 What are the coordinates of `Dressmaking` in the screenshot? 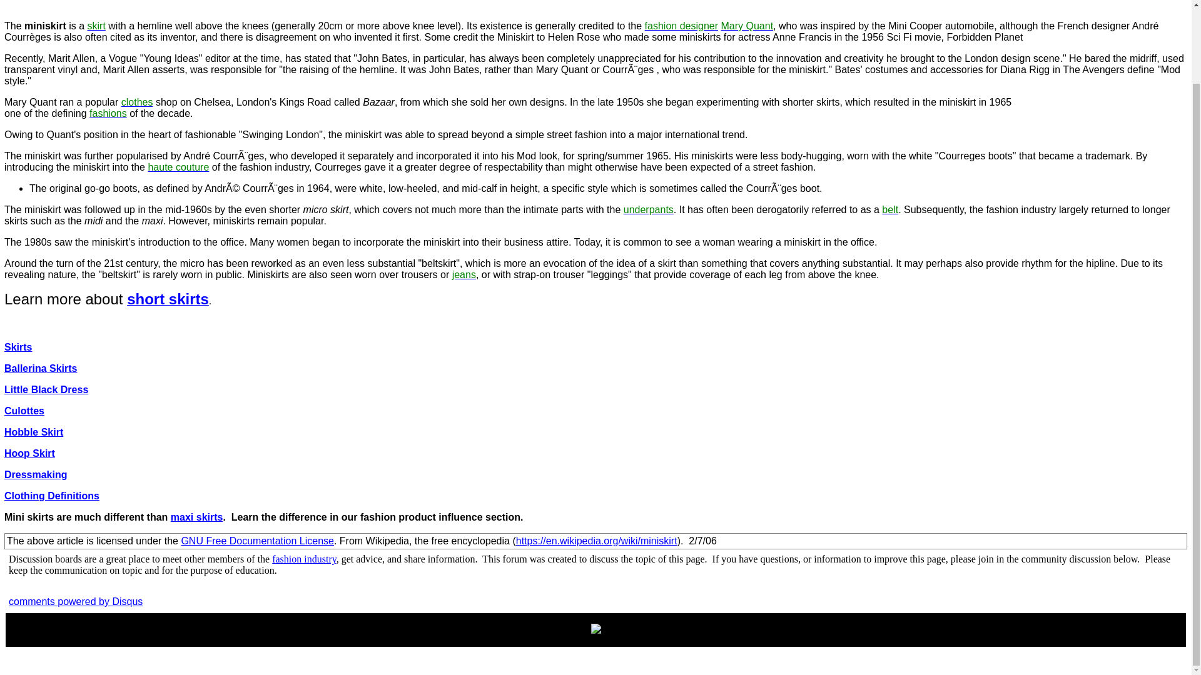 It's located at (36, 474).